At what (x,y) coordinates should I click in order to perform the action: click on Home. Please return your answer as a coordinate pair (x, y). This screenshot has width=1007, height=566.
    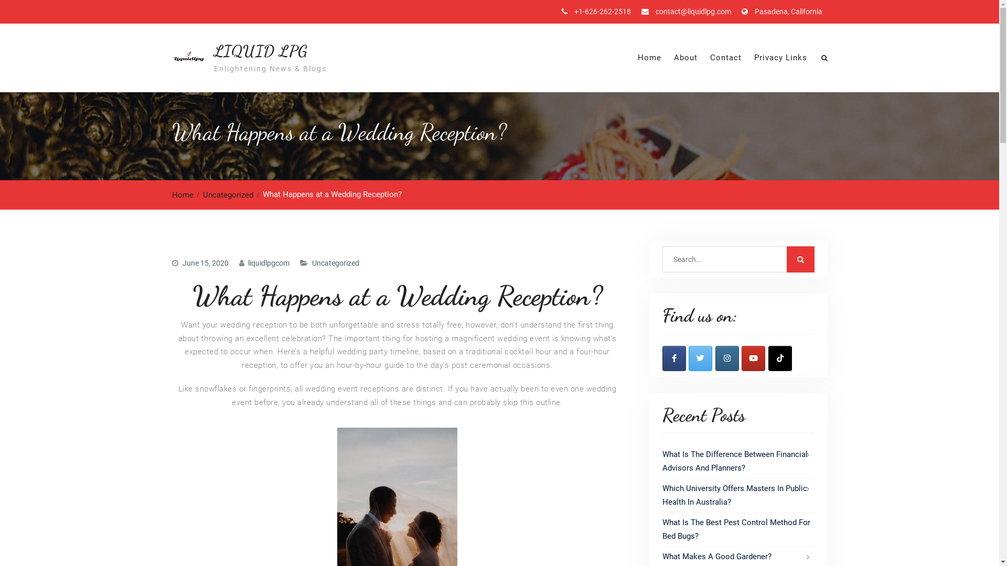
    Looking at the image, I should click on (649, 58).